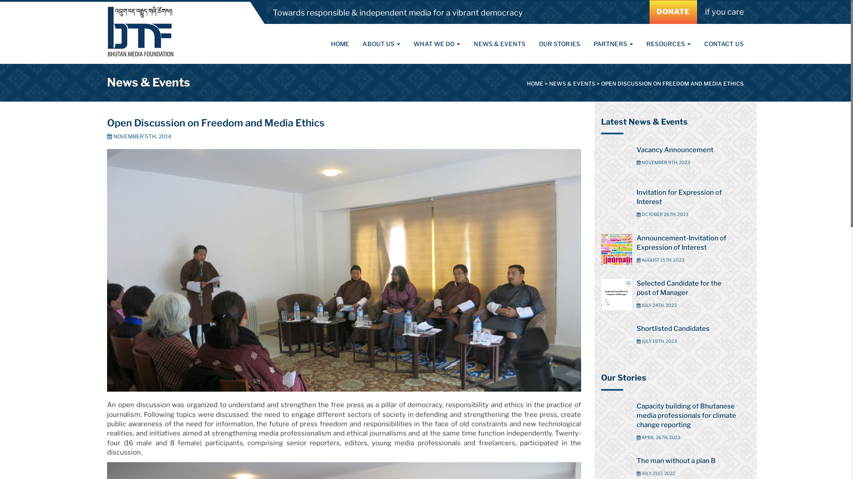 The width and height of the screenshot is (853, 479). I want to click on Selected Candidate for the post of Manager, so click(679, 288).